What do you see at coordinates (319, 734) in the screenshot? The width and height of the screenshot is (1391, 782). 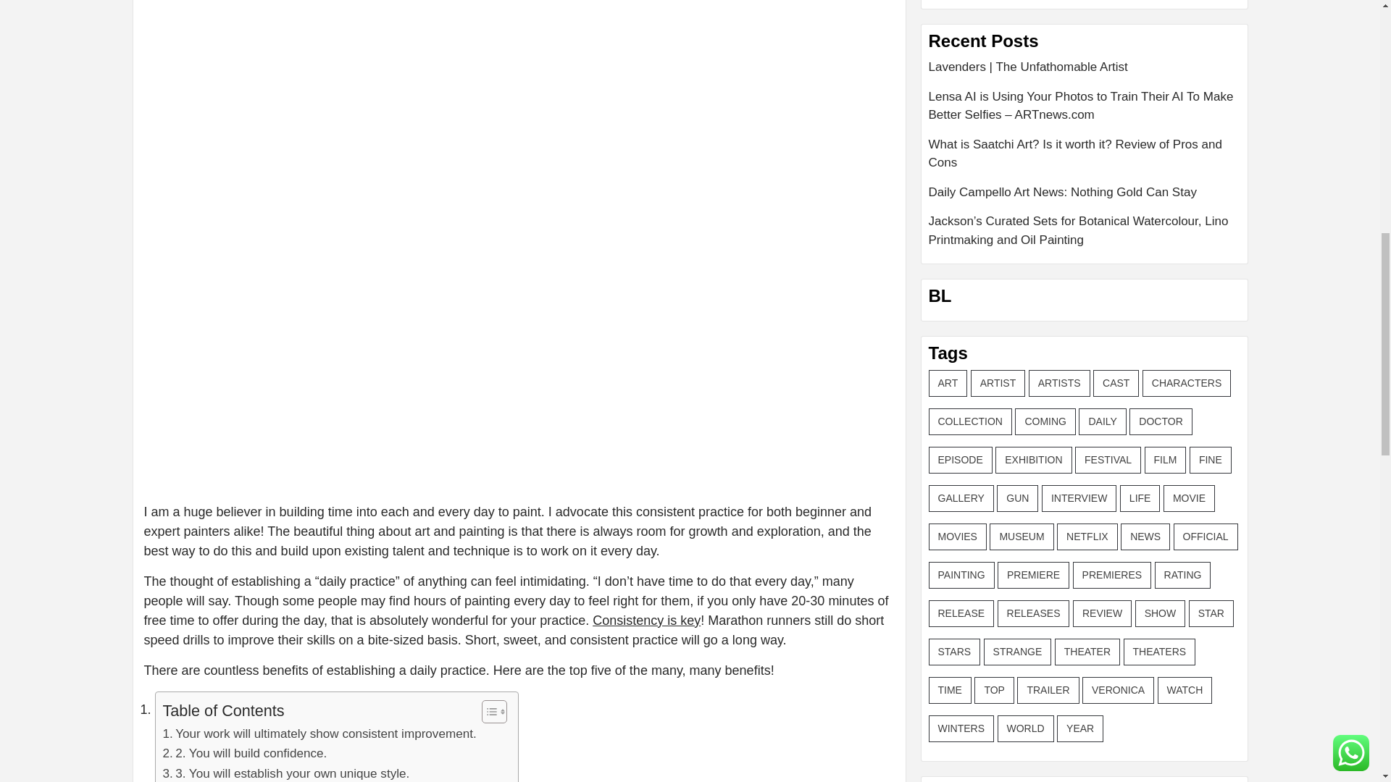 I see `Your work will ultimately show consistent improvement.` at bounding box center [319, 734].